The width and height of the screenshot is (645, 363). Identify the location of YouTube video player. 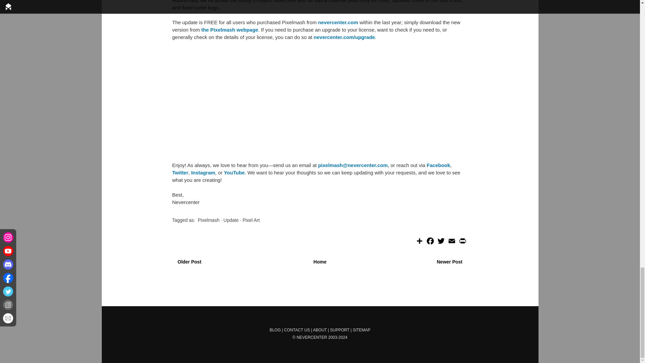
(266, 101).